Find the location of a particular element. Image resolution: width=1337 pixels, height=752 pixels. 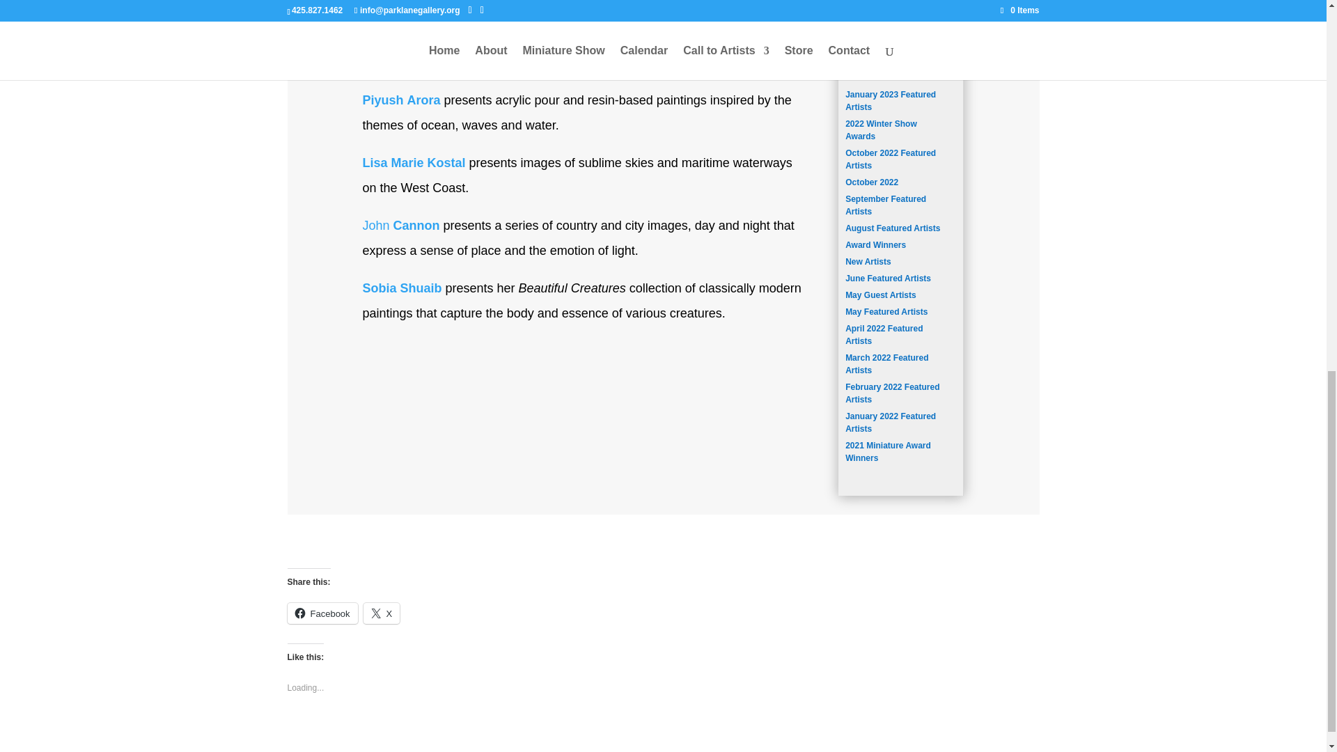

October 2022 Featured Artists is located at coordinates (890, 159).